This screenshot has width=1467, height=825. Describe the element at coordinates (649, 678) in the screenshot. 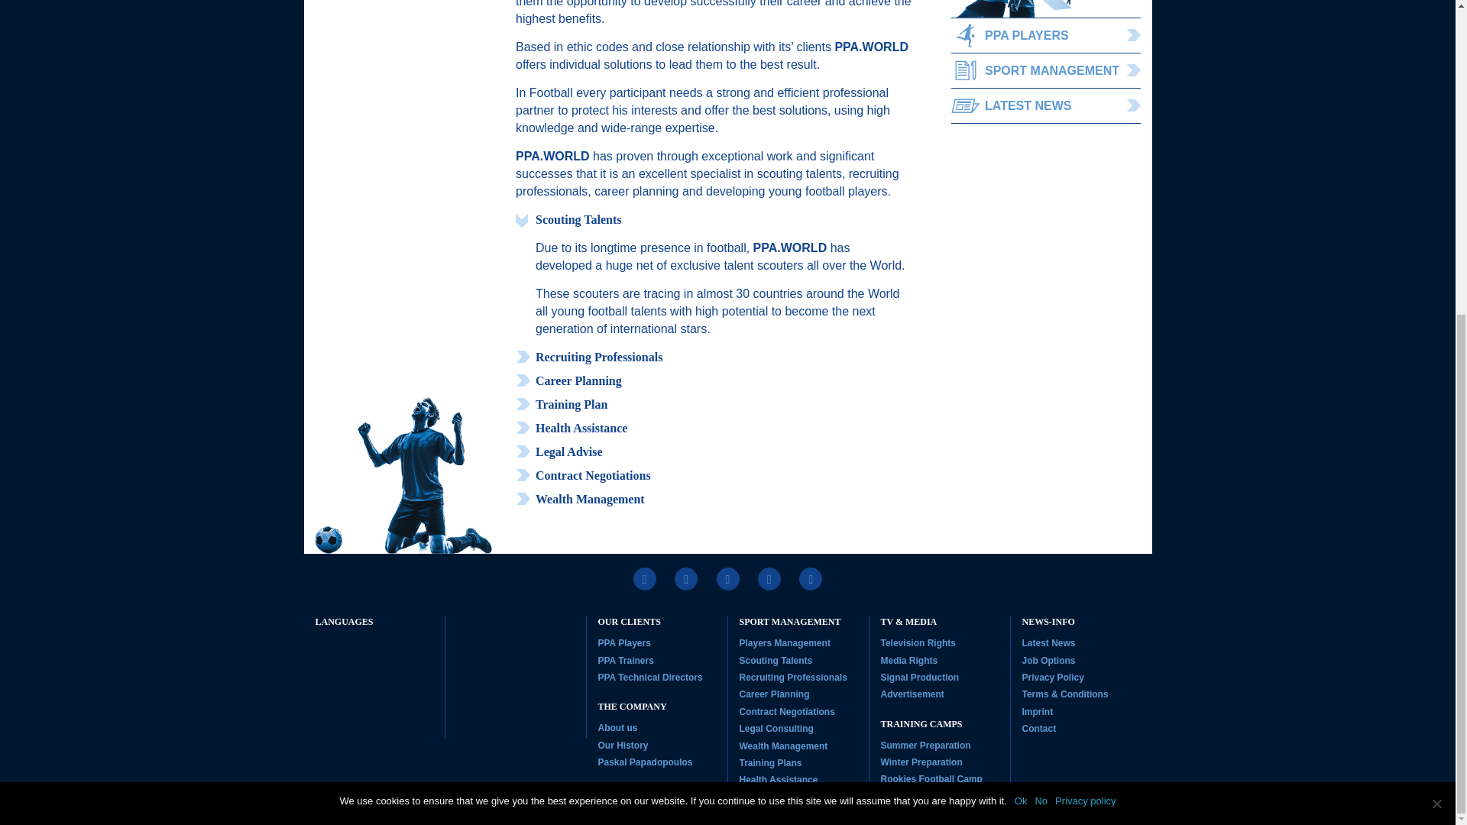

I see `PPA Technical Directors` at that location.